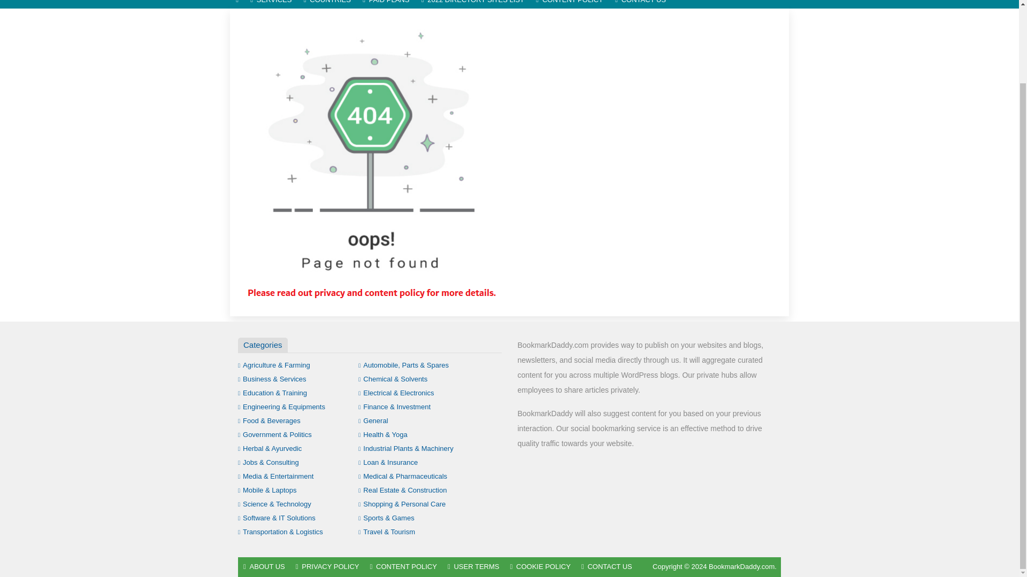 This screenshot has width=1027, height=577. I want to click on SERVICES, so click(271, 4).